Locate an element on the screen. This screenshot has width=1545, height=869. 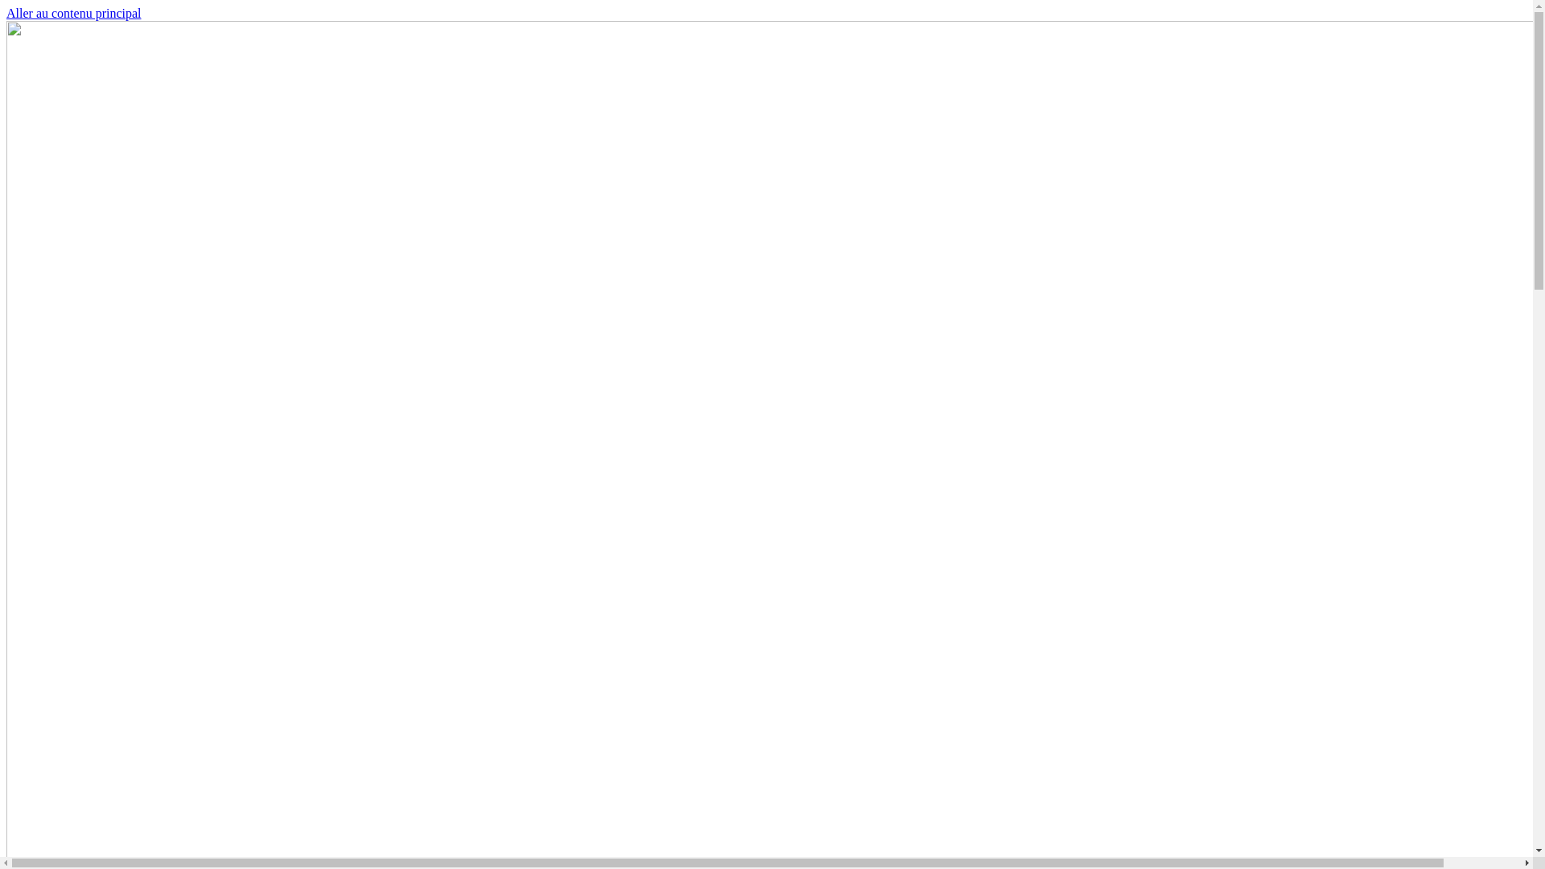
Aller au contenu principal is located at coordinates (74, 13).